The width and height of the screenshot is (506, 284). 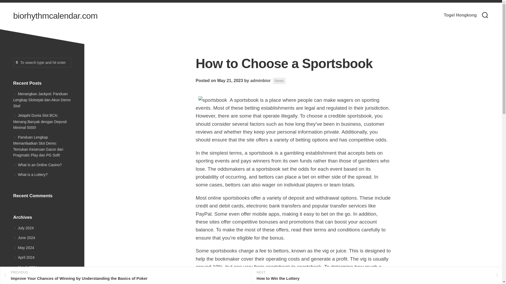 I want to click on June 2024, so click(x=24, y=238).